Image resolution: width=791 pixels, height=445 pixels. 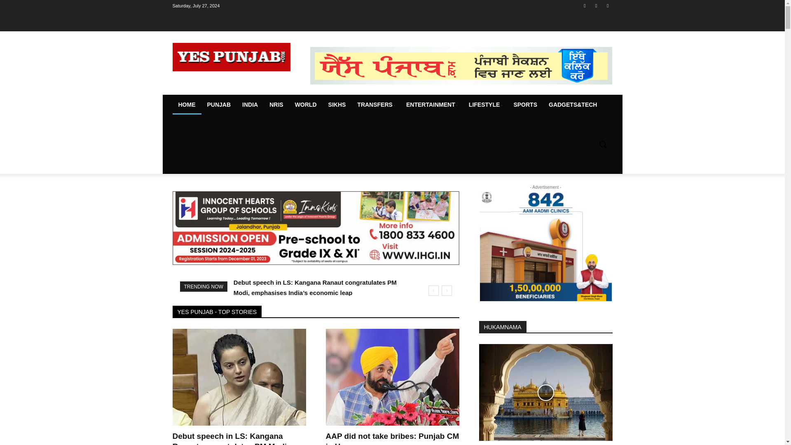 I want to click on Instagram, so click(x=597, y=5).